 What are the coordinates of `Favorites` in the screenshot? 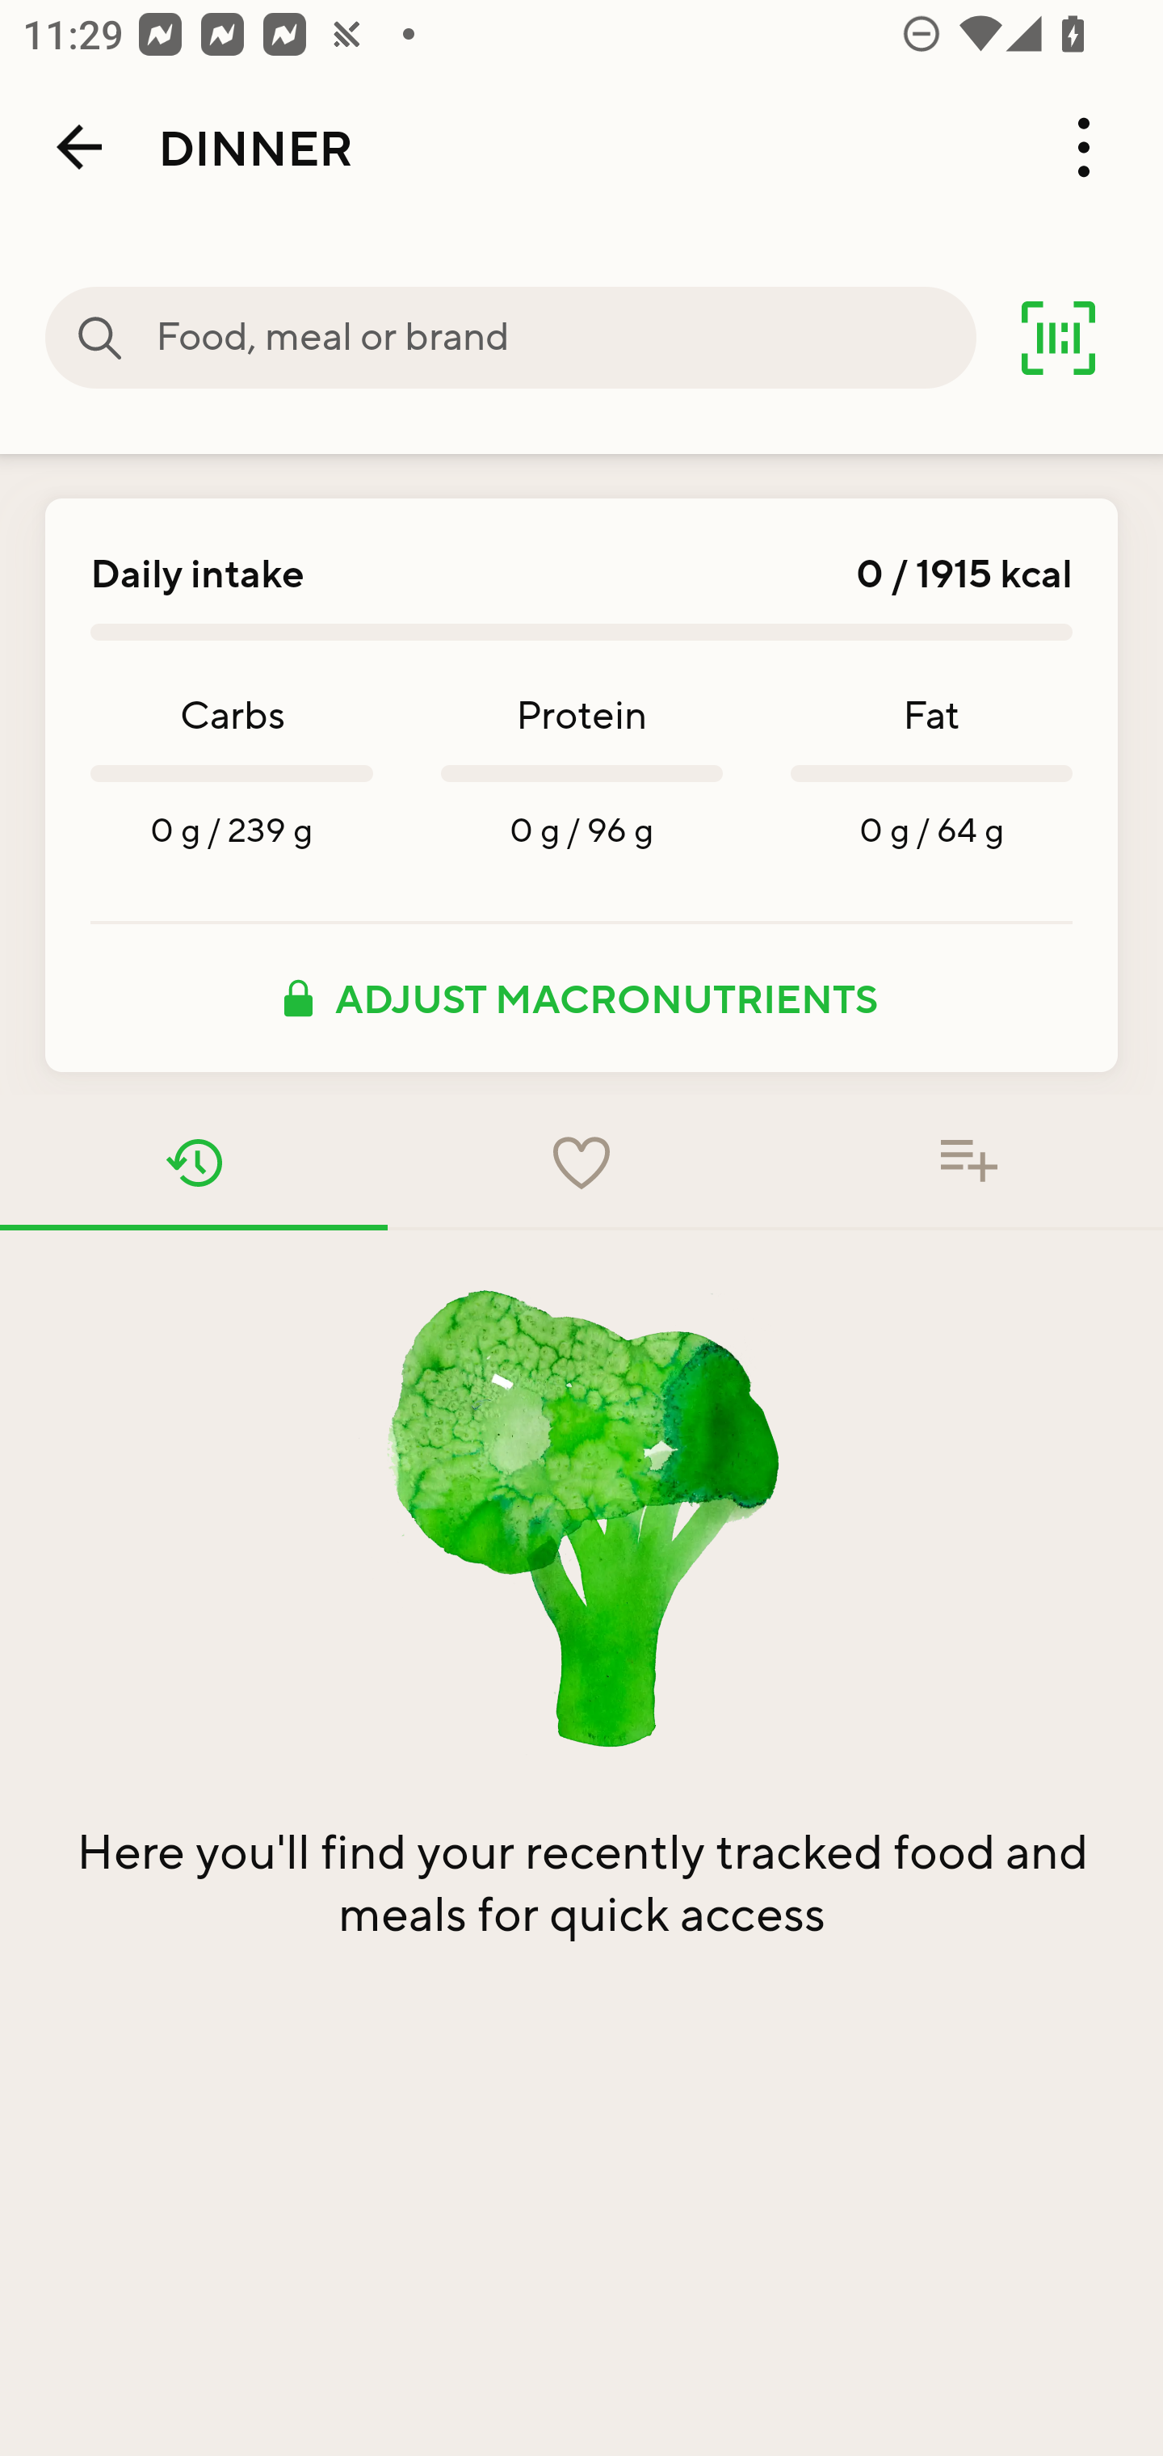 It's located at (581, 1163).